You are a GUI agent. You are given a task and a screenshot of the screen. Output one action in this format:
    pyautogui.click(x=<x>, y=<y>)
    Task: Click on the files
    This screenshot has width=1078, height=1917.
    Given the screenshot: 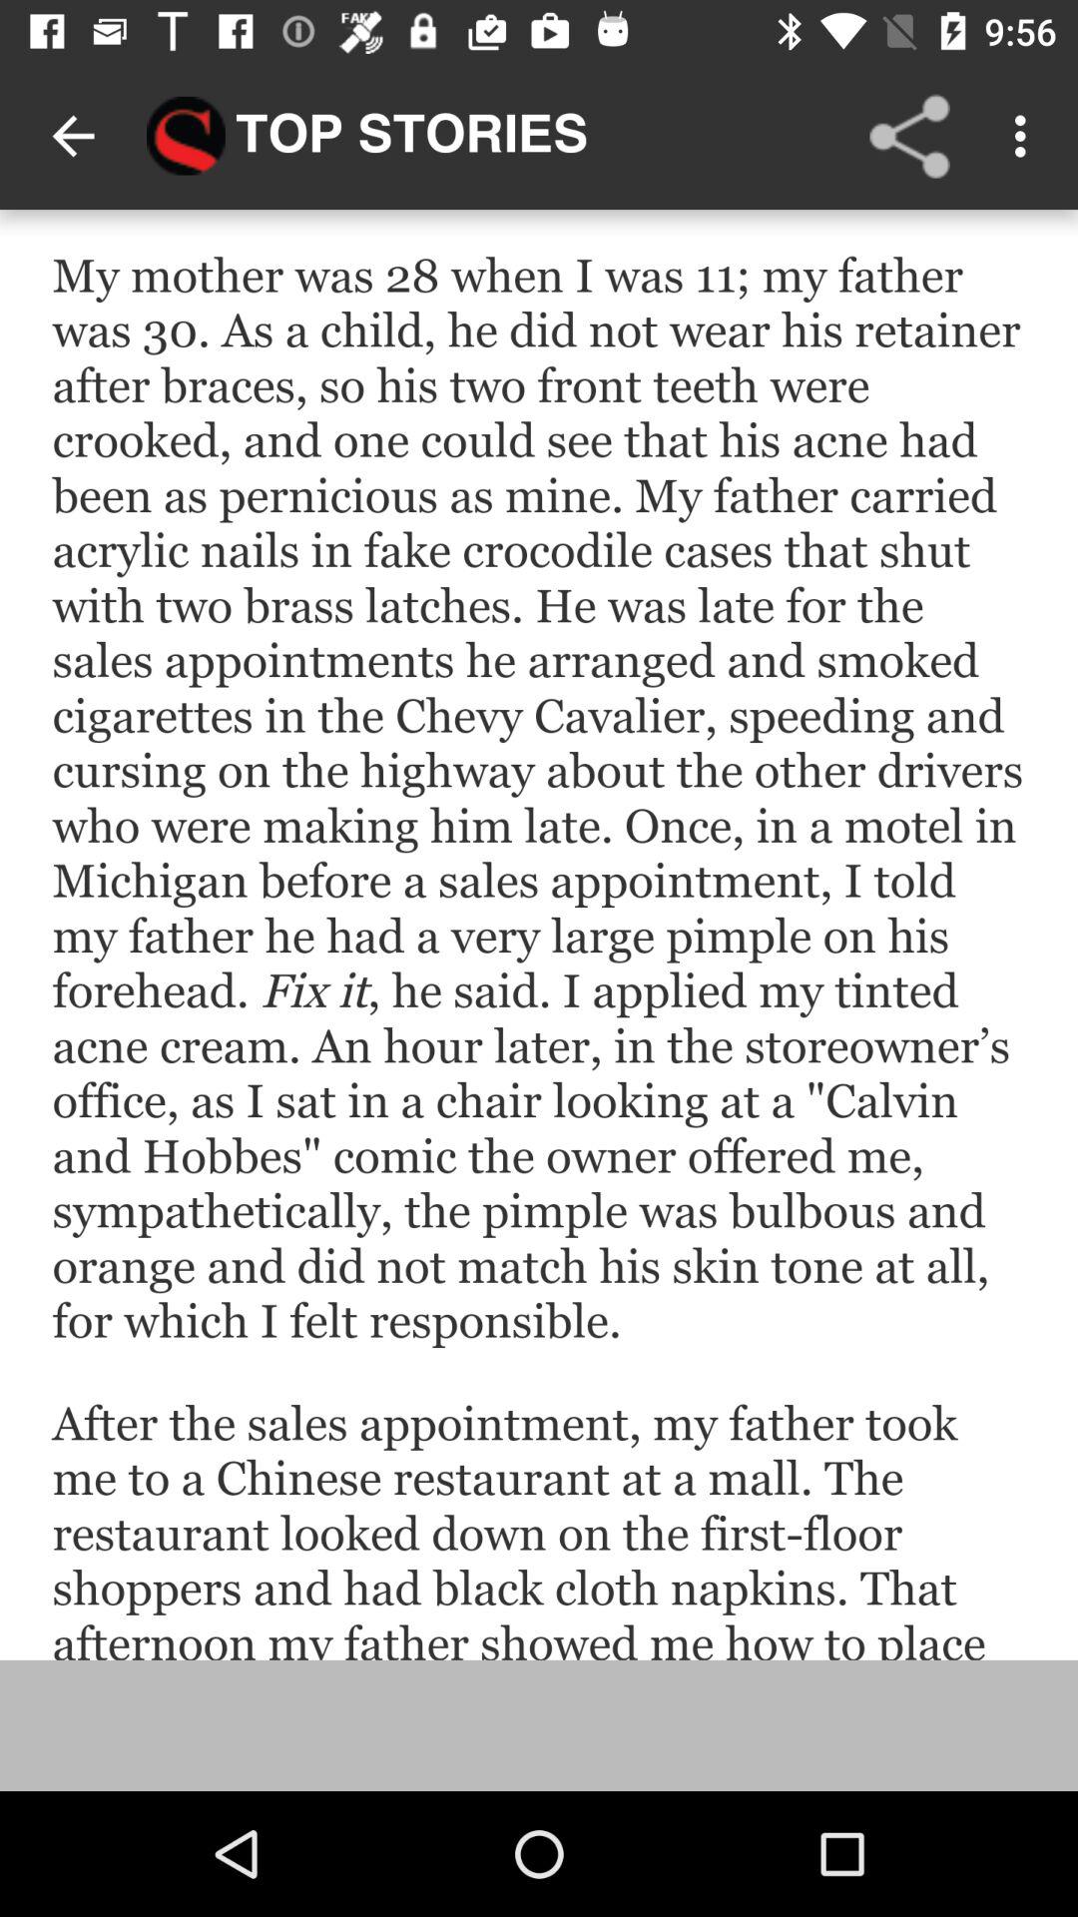 What is the action you would take?
    pyautogui.click(x=539, y=935)
    